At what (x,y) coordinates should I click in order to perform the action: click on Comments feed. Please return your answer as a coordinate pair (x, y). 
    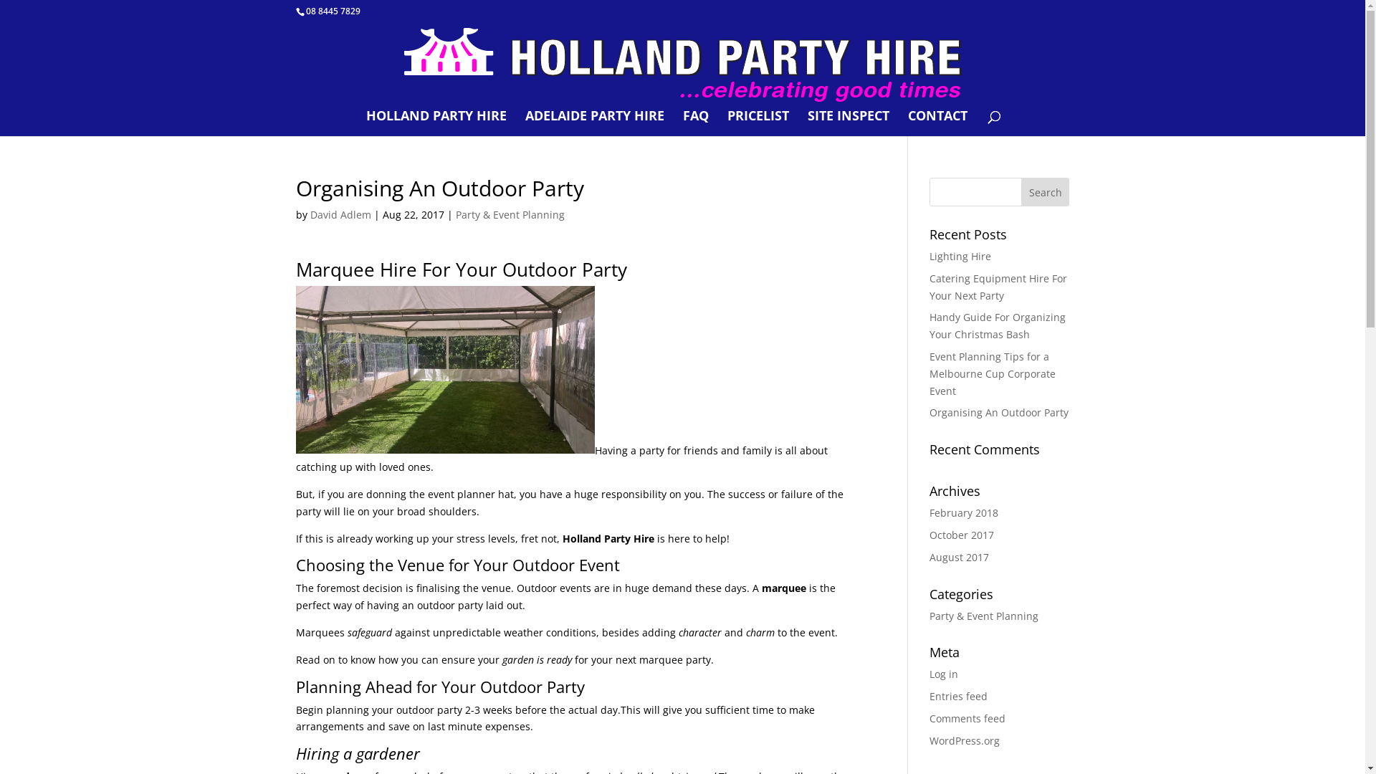
    Looking at the image, I should click on (967, 718).